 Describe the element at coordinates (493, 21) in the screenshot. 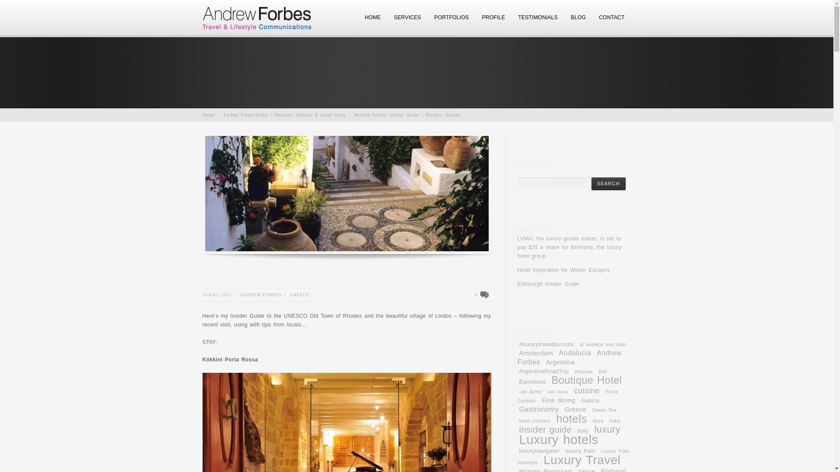

I see `PROFILE` at that location.